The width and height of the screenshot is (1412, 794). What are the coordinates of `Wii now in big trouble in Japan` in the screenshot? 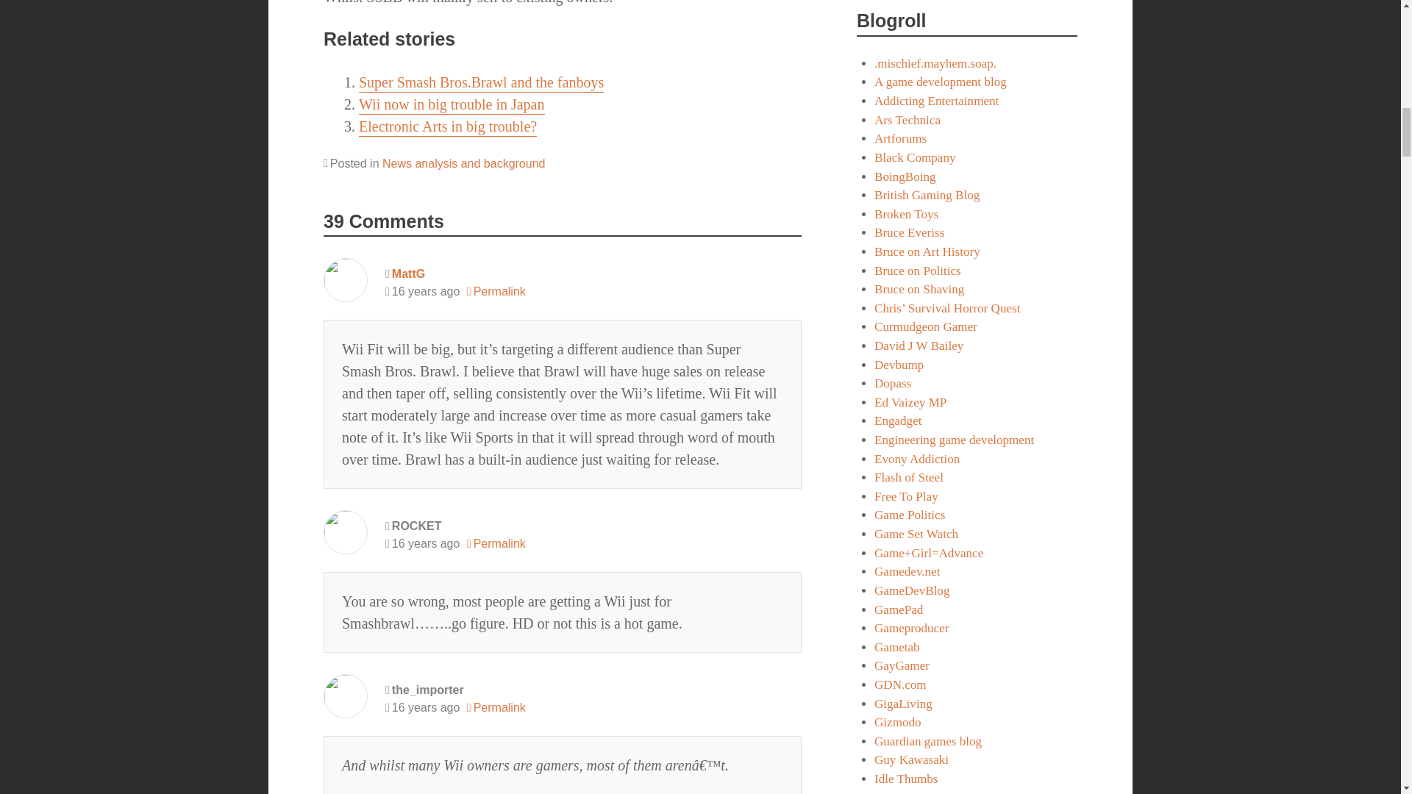 It's located at (452, 104).